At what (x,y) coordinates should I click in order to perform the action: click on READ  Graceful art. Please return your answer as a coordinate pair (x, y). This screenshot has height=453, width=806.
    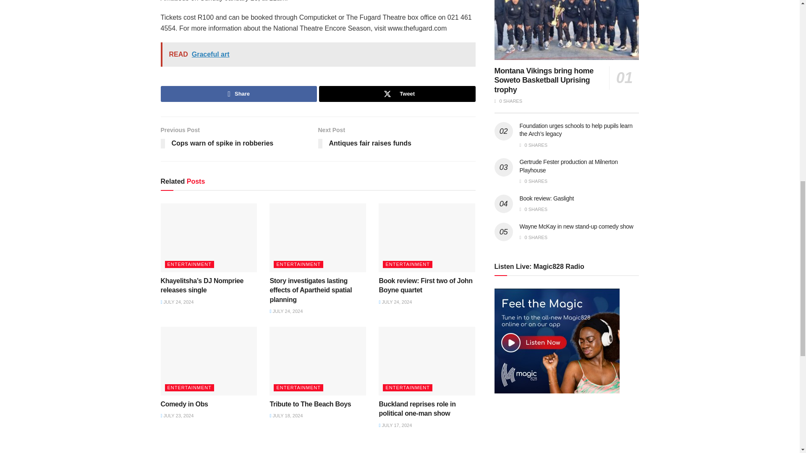
    Looking at the image, I should click on (238, 94).